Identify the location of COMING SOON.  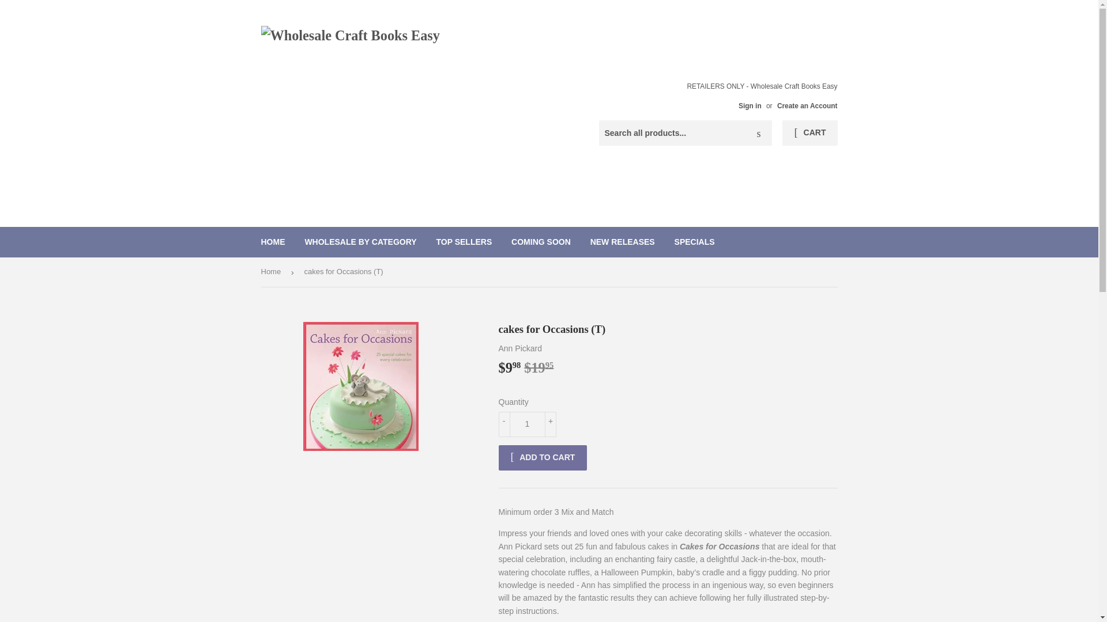
(541, 242).